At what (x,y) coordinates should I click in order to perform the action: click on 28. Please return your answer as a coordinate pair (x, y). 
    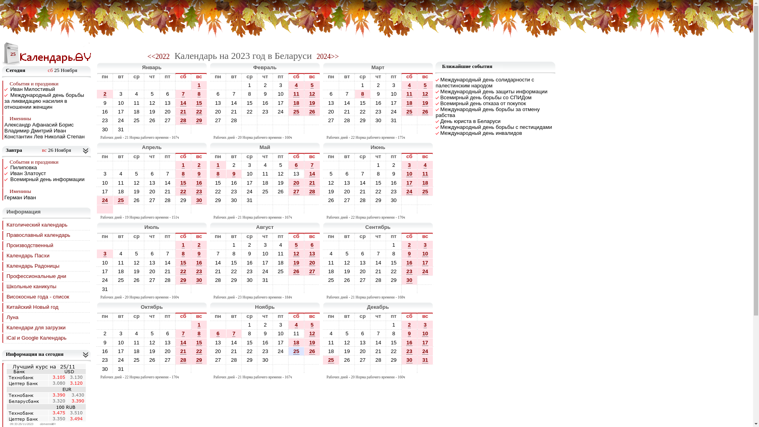
    Looking at the image, I should click on (234, 120).